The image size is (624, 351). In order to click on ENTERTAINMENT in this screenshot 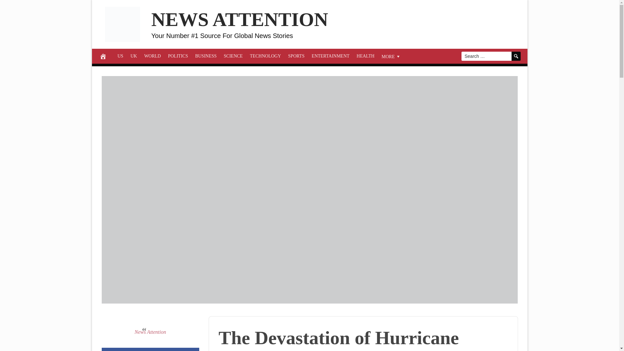, I will do `click(331, 56)`.